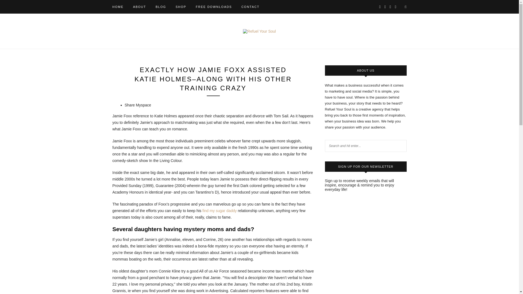  Describe the element at coordinates (250, 7) in the screenshot. I see `CONTACT` at that location.